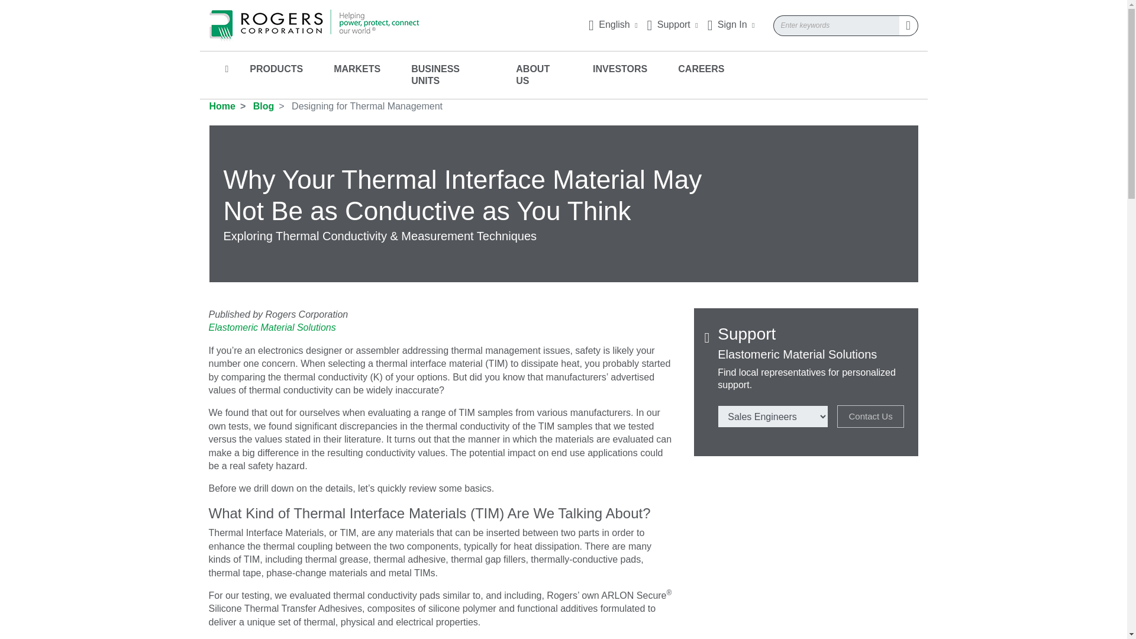  What do you see at coordinates (276, 63) in the screenshot?
I see `PRODUCTS` at bounding box center [276, 63].